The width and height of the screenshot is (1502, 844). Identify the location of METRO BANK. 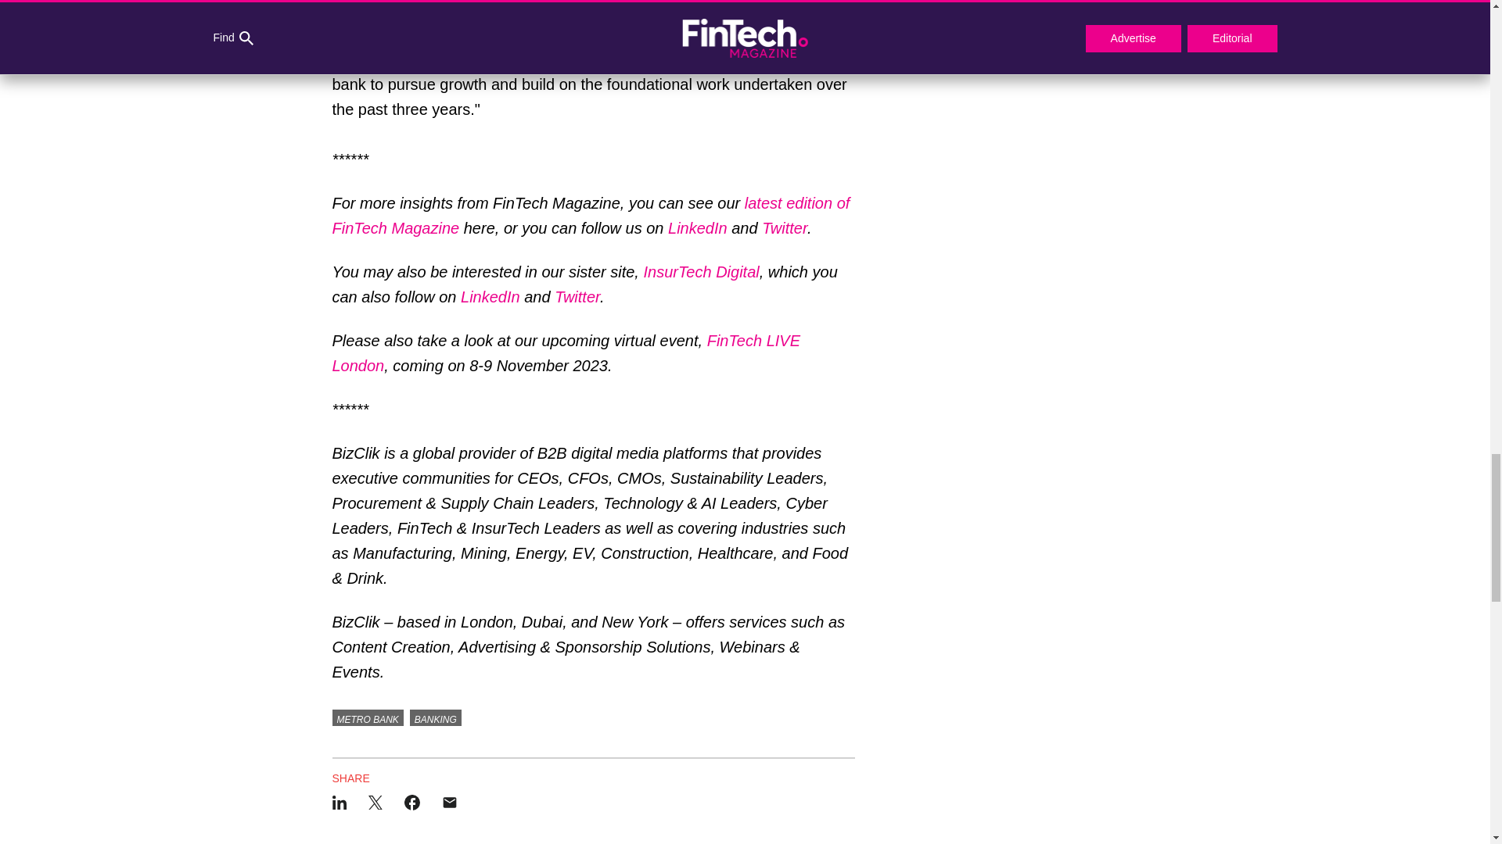
(367, 717).